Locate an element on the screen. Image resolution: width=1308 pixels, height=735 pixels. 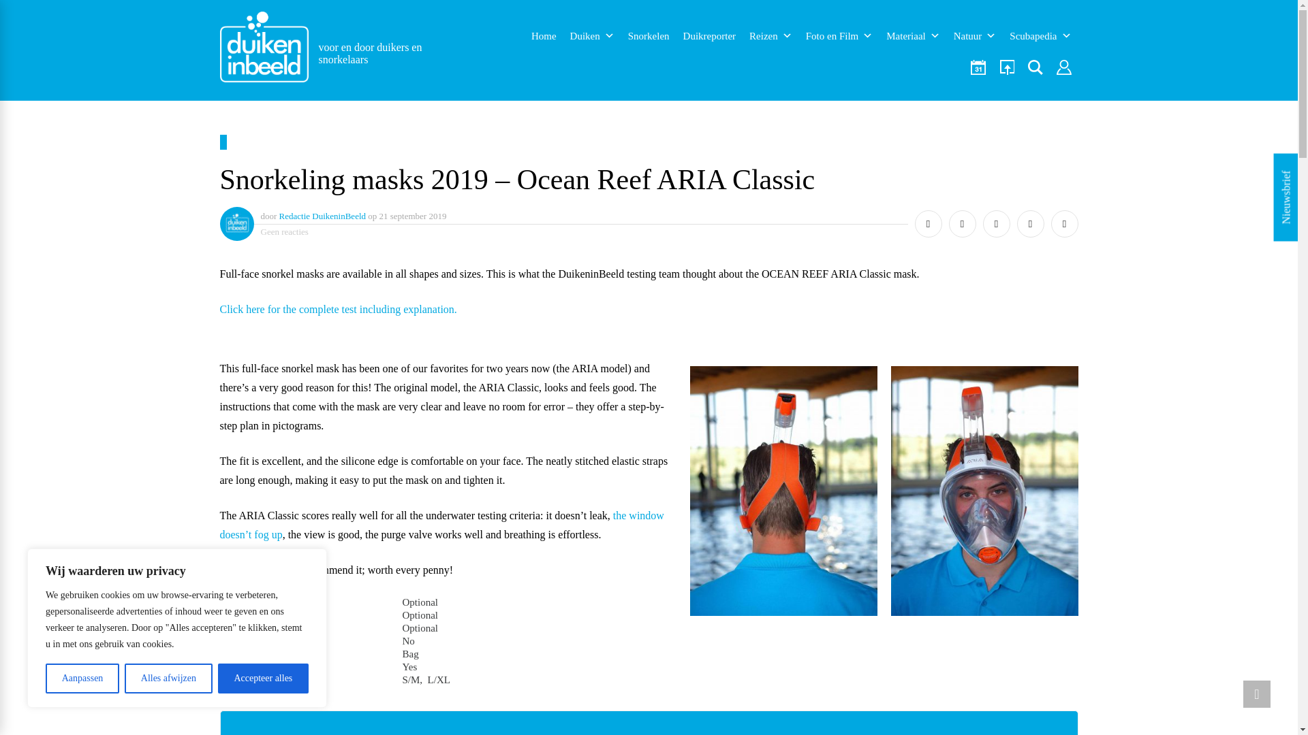
Tweet This Post is located at coordinates (962, 223).